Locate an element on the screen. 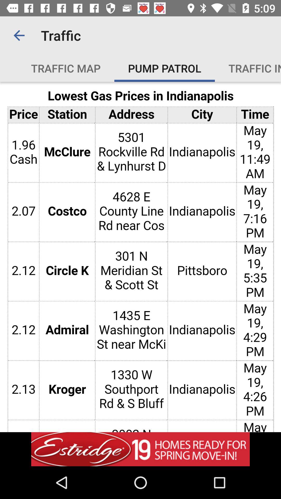 The image size is (281, 499). add the option is located at coordinates (140, 449).